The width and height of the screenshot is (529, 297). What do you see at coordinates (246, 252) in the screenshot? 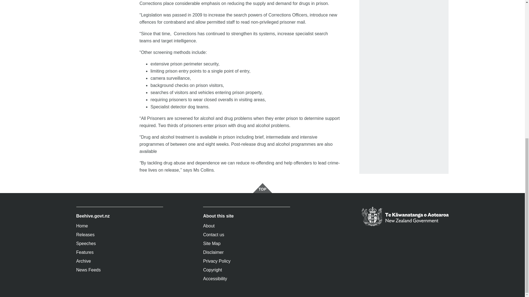
I see `Disclaimer` at bounding box center [246, 252].